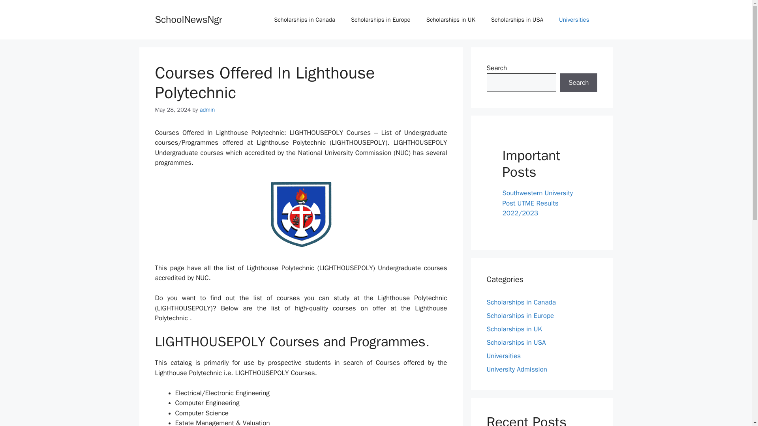  Describe the element at coordinates (521, 302) in the screenshot. I see `Scholarships in Canada` at that location.